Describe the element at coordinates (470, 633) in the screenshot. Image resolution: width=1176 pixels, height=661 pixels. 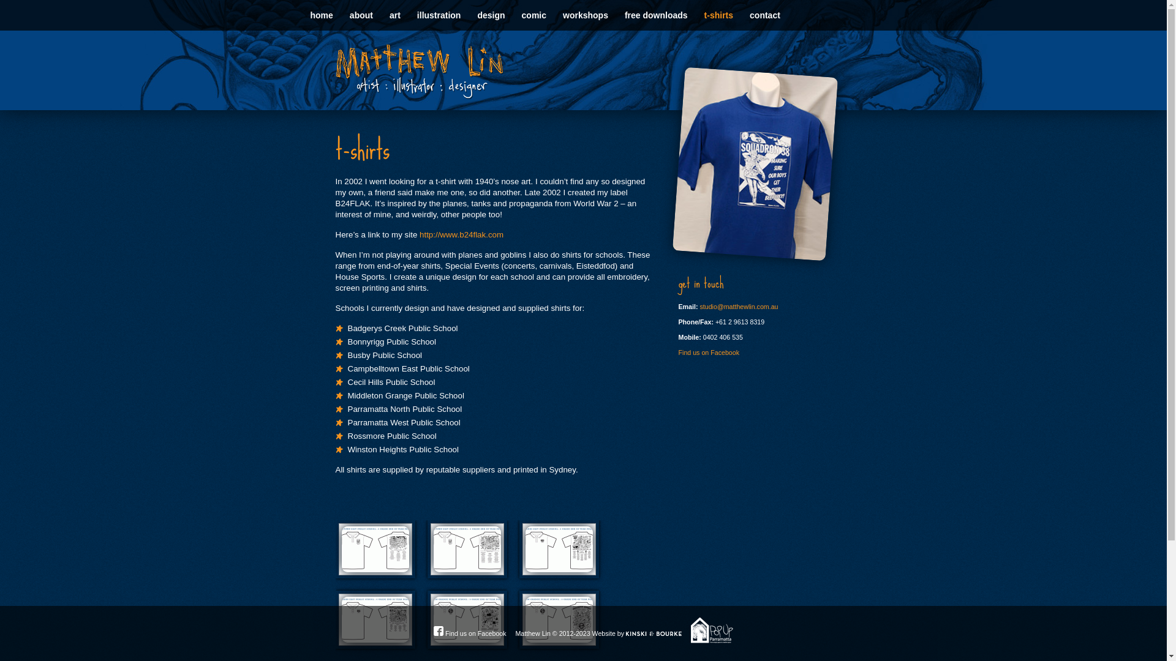
I see `Find us on Facebook` at that location.